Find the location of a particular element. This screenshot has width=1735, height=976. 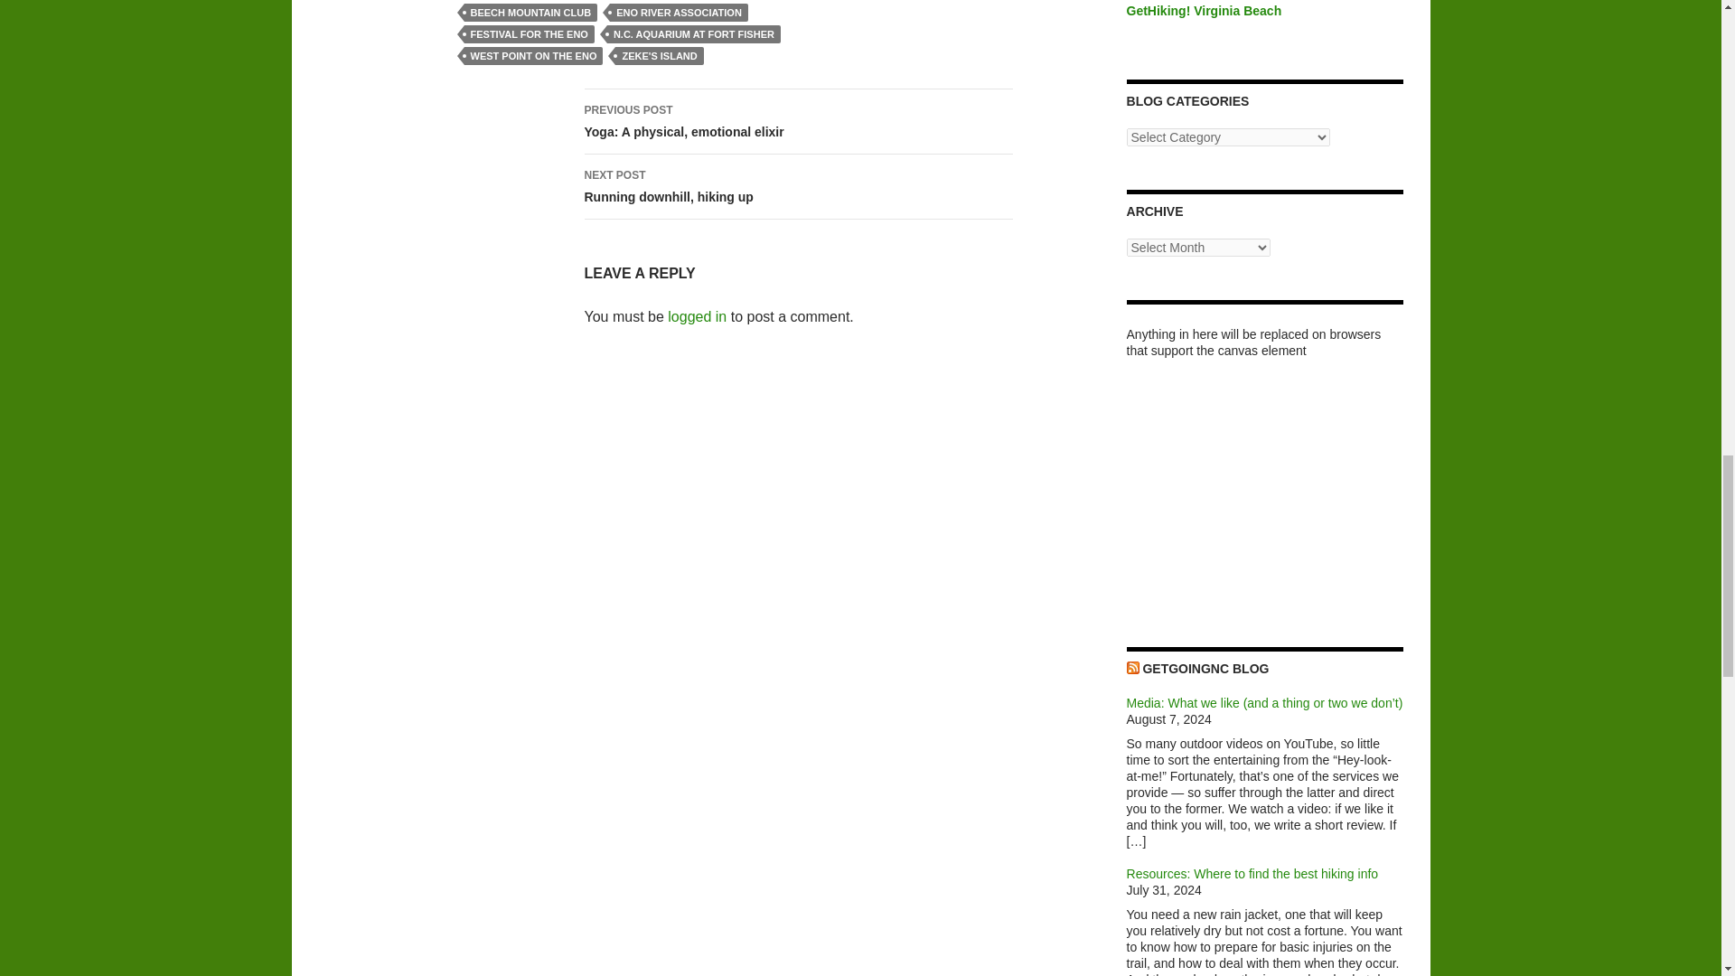

WEST POINT ON THE ENO is located at coordinates (679, 13).